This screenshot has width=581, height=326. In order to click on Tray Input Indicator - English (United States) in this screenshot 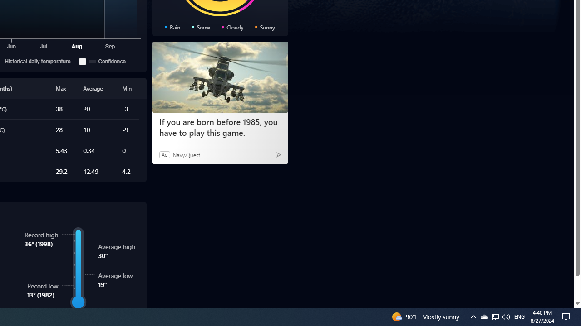, I will do `click(473, 317)`.